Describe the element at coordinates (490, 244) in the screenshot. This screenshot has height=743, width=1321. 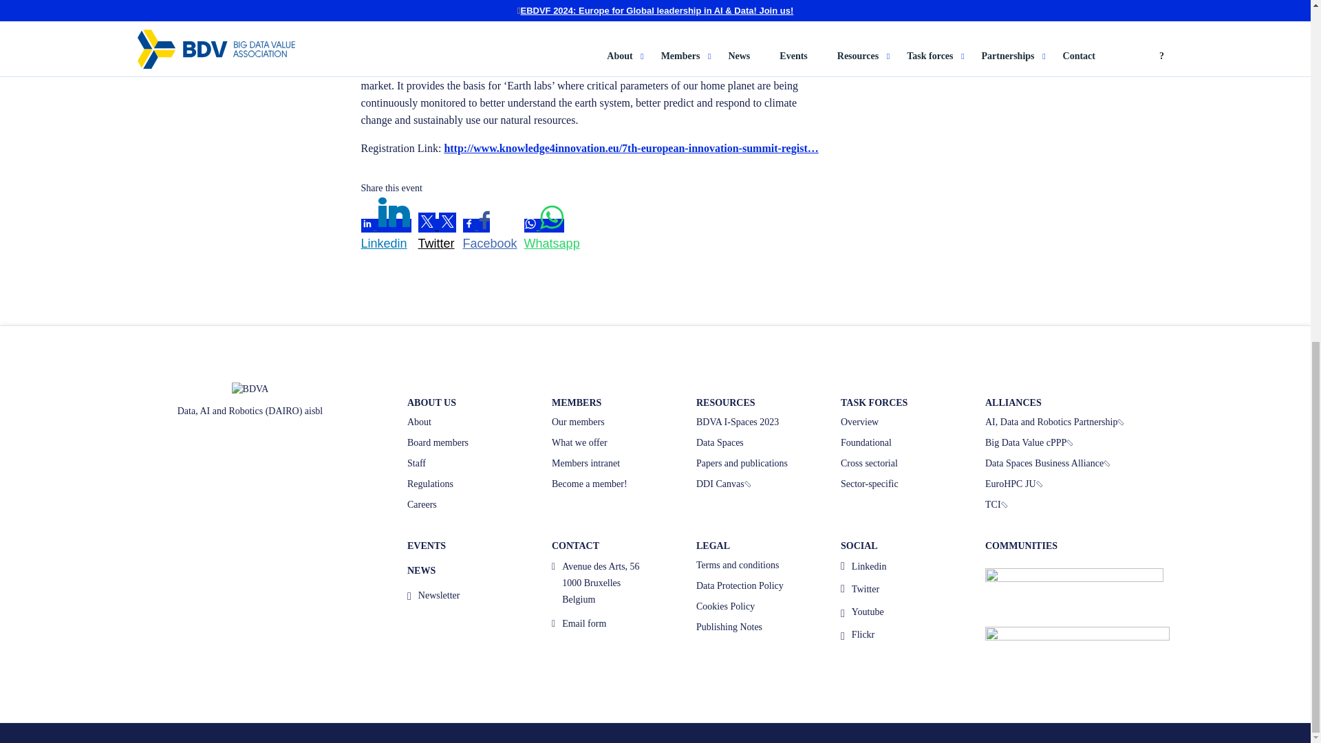
I see `Facebook` at that location.